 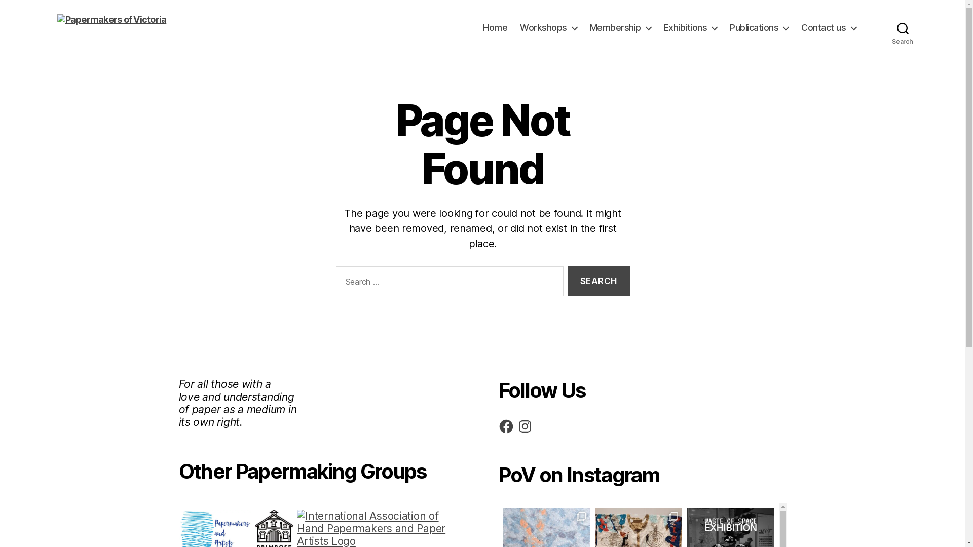 I want to click on Facebook, so click(x=506, y=426).